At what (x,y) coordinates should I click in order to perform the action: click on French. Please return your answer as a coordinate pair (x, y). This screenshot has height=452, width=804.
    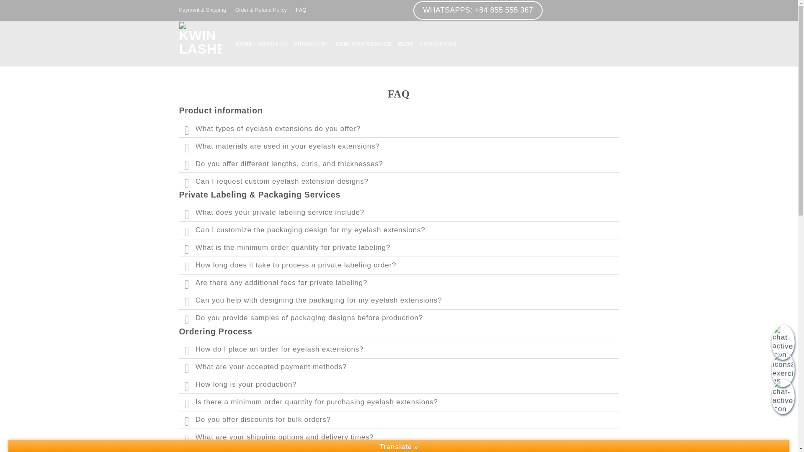
    Looking at the image, I should click on (561, 3).